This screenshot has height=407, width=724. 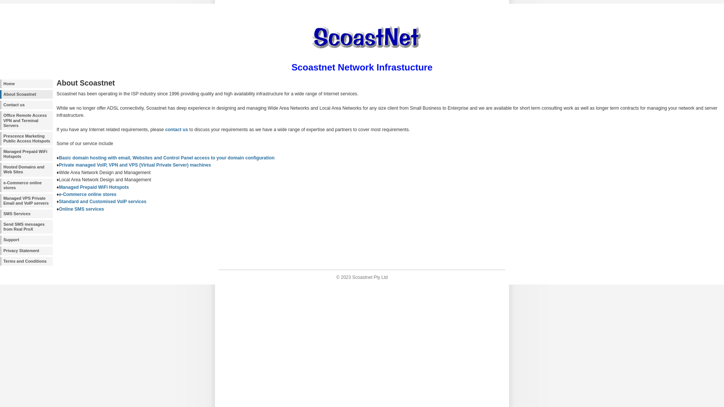 What do you see at coordinates (26, 227) in the screenshot?
I see `Send SMS messages from Real ProX` at bounding box center [26, 227].